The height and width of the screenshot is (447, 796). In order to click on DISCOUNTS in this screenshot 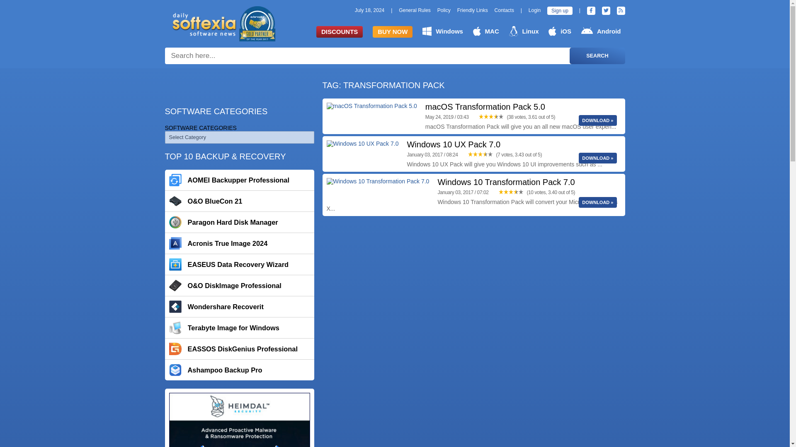, I will do `click(339, 31)`.